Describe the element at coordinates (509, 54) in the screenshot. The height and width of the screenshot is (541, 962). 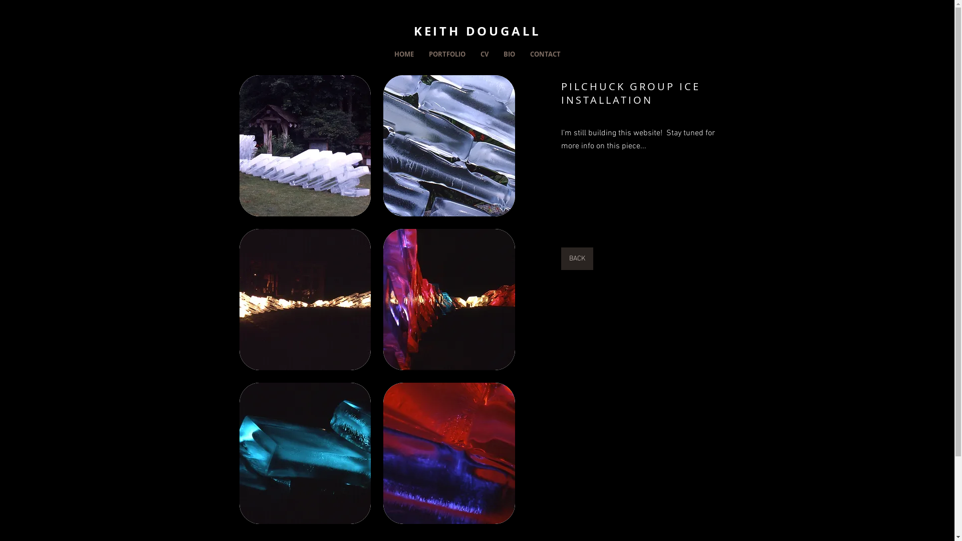
I see `BIO` at that location.